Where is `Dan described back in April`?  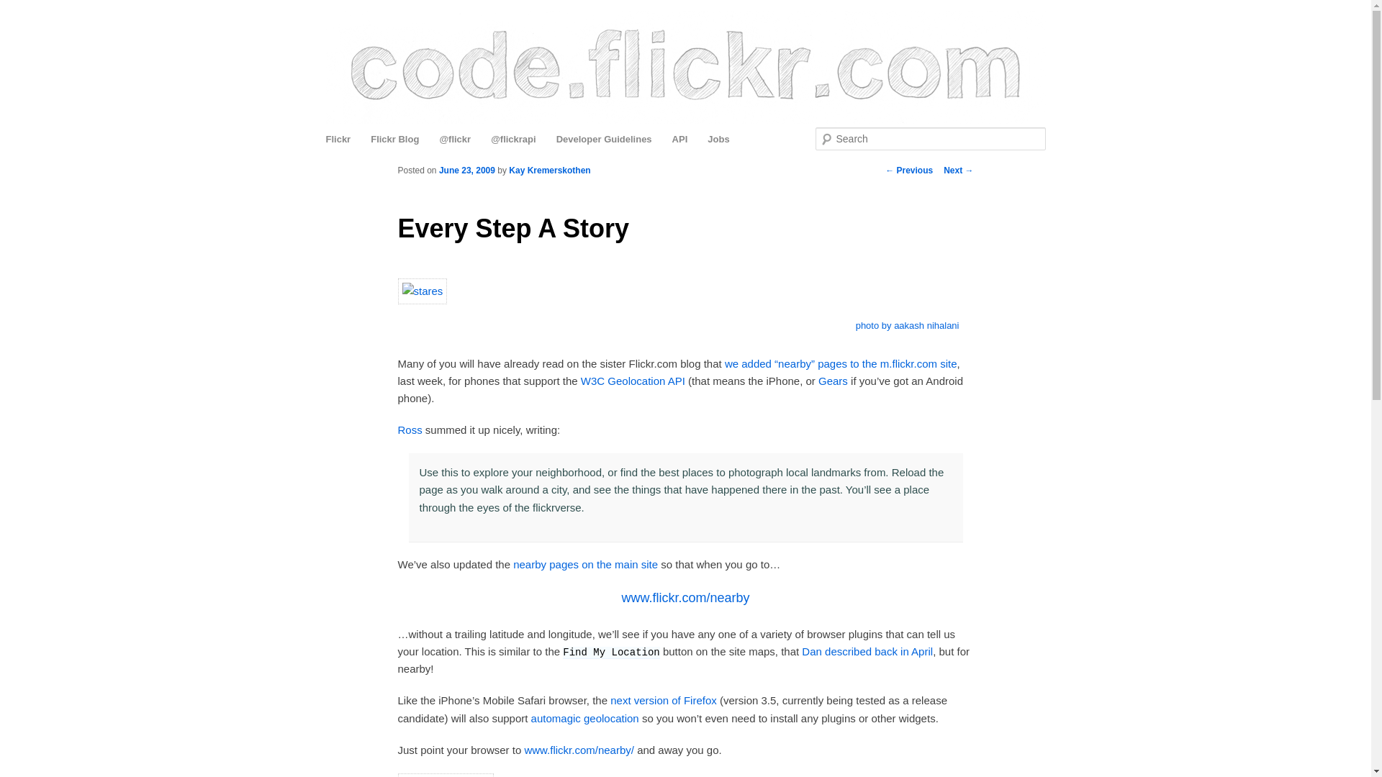 Dan described back in April is located at coordinates (867, 651).